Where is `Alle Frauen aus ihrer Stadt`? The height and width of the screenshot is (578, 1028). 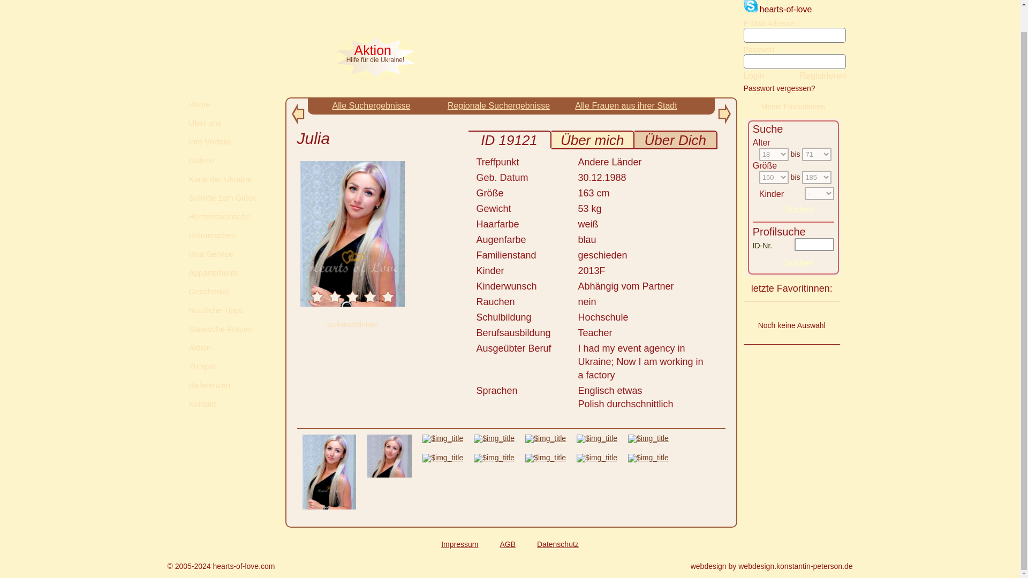
Alle Frauen aus ihrer Stadt is located at coordinates (625, 106).